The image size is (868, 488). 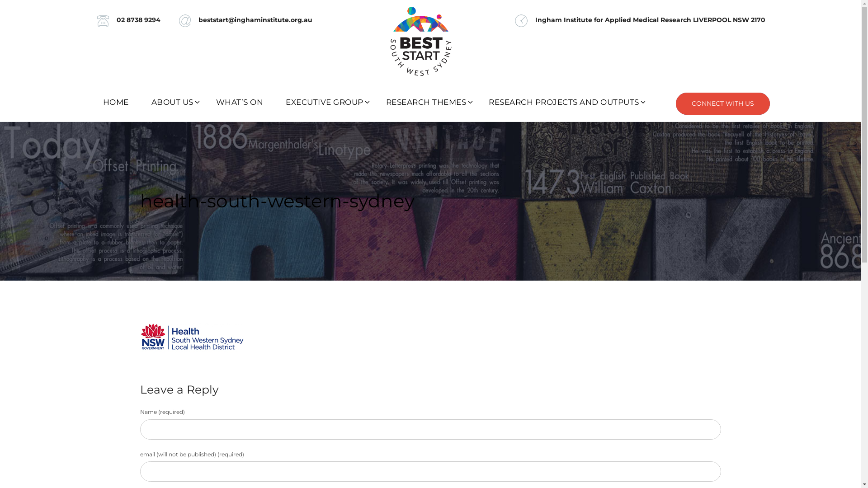 I want to click on CONNECT WITH US, so click(x=722, y=104).